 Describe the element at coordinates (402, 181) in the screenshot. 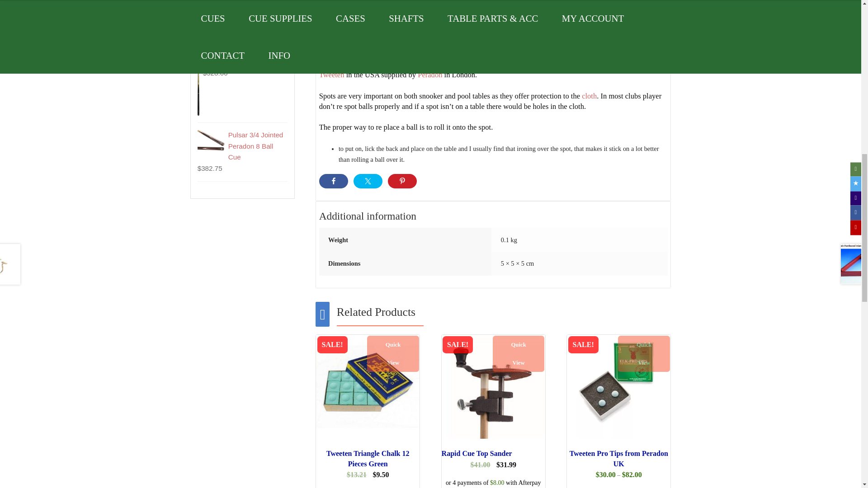

I see `Share on Pinterest` at that location.